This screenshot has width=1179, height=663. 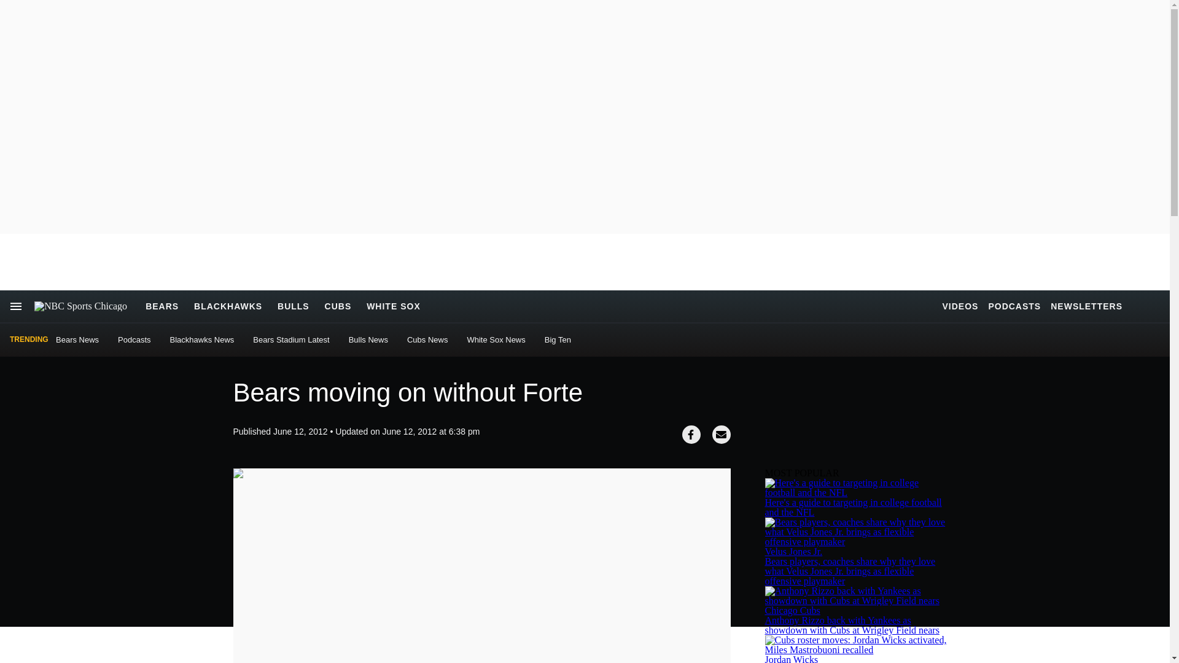 What do you see at coordinates (427, 339) in the screenshot?
I see `Cubs News` at bounding box center [427, 339].